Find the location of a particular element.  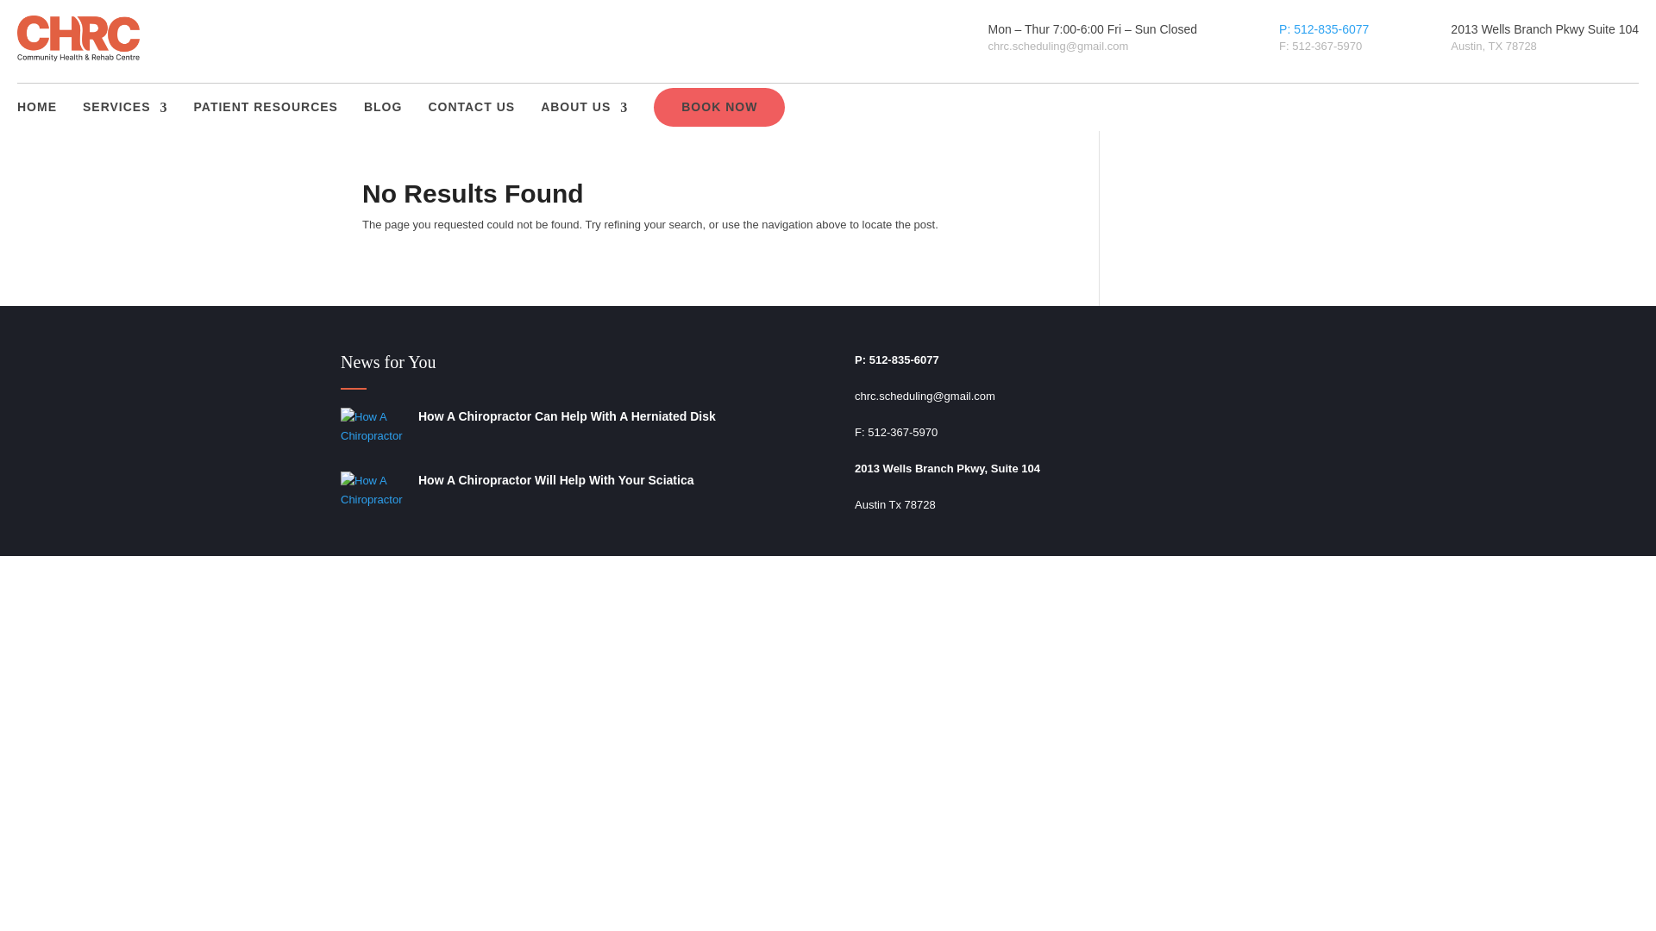

P: 512-835-6077 is located at coordinates (1323, 29).